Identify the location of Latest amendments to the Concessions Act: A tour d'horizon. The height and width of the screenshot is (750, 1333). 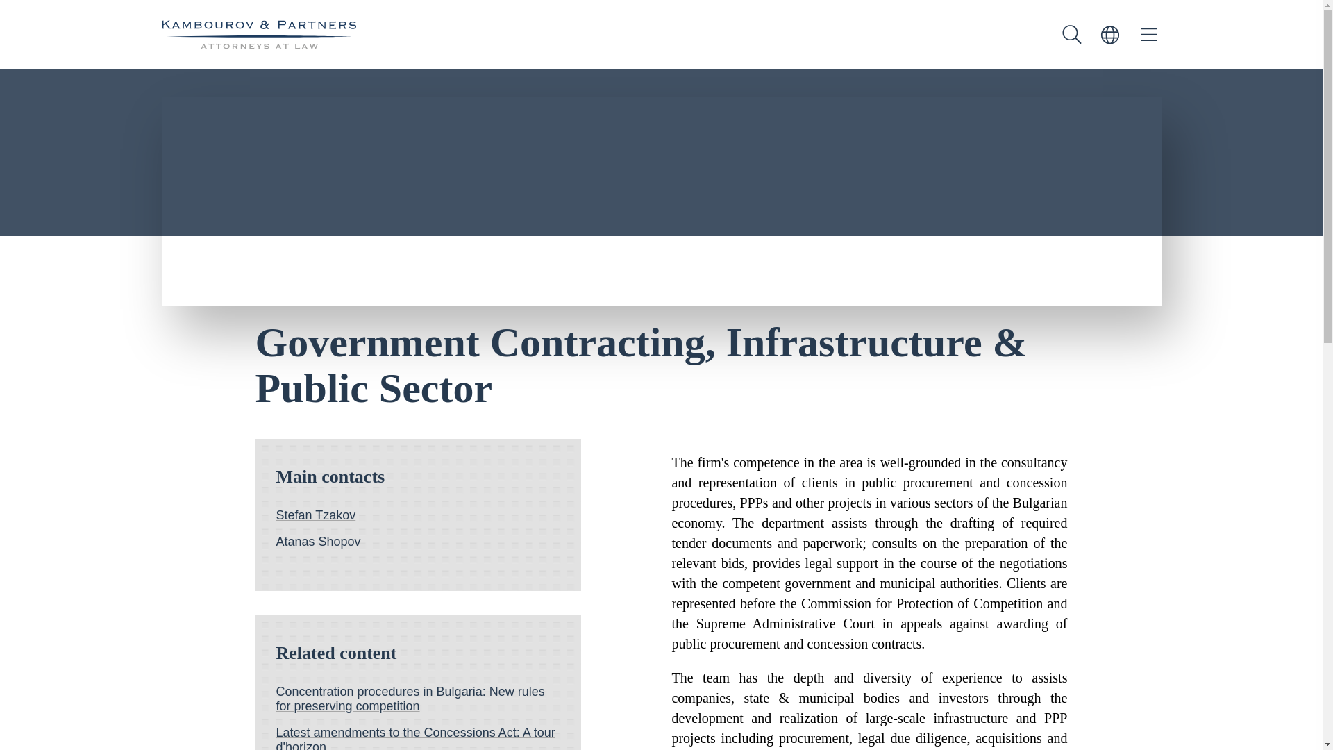
(418, 737).